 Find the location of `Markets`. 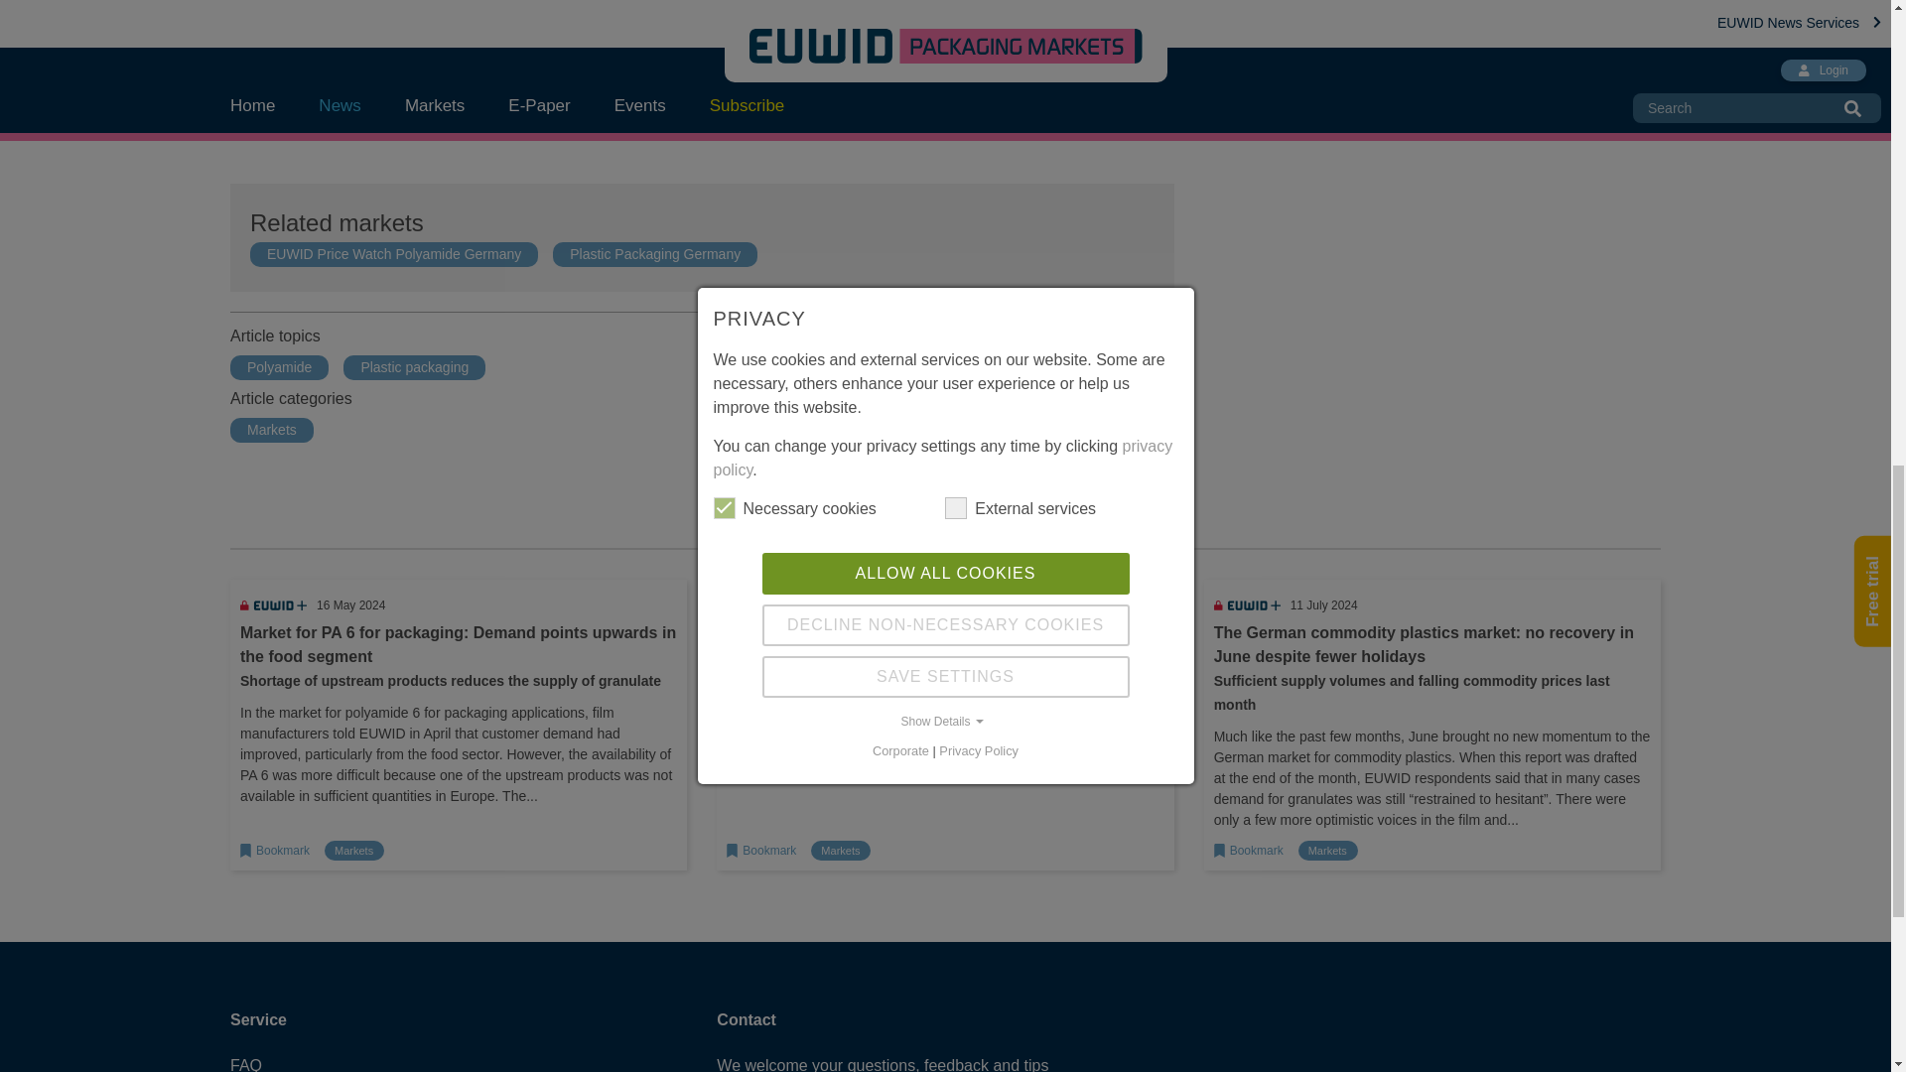

Markets is located at coordinates (353, 851).